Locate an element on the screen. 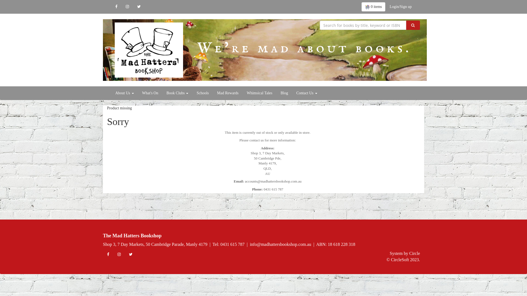  Contact Us  is located at coordinates (307, 93).